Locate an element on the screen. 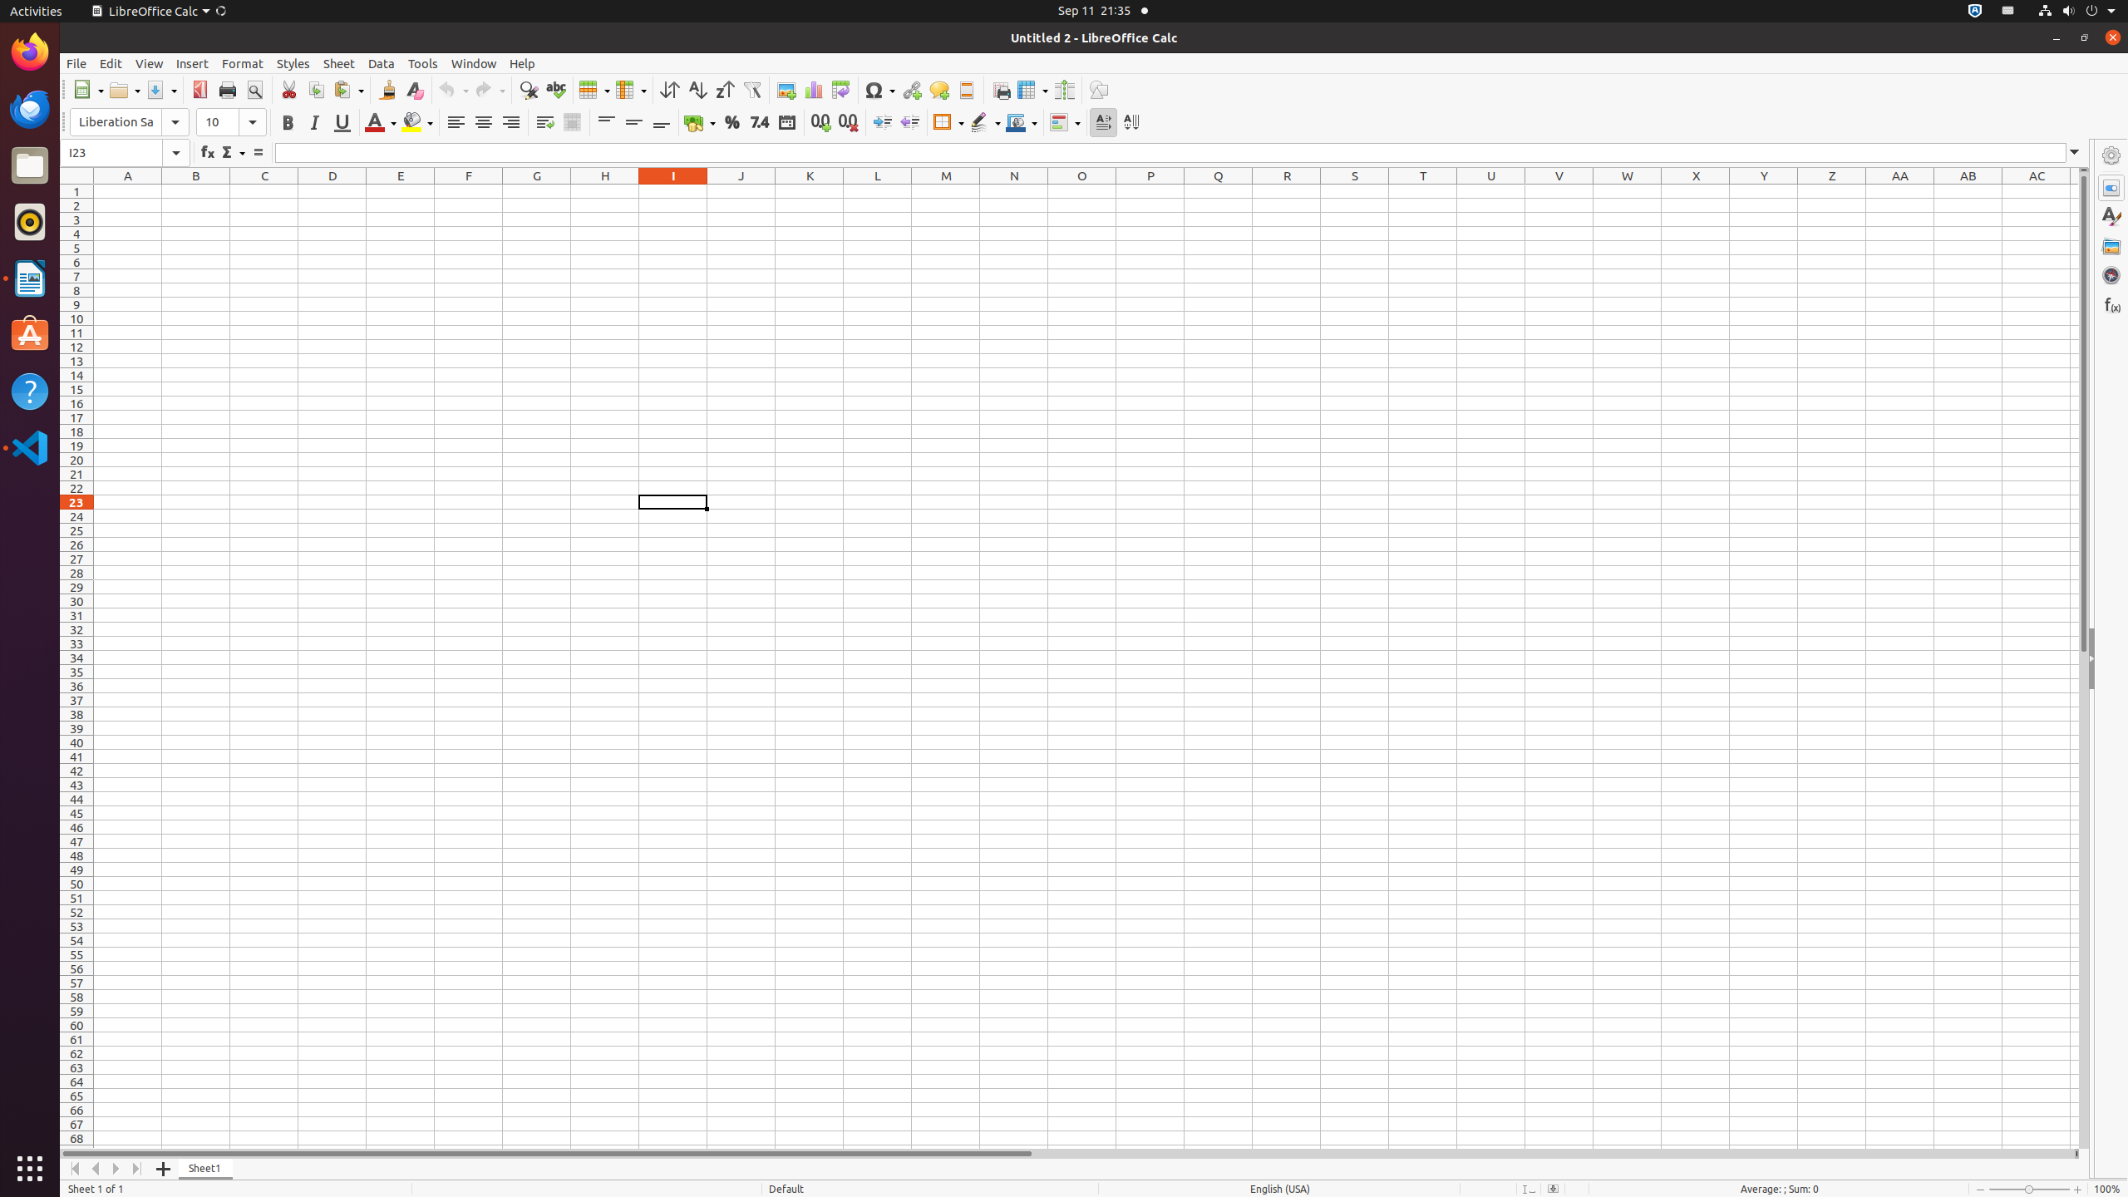 This screenshot has height=1197, width=2128. R1 is located at coordinates (1287, 191).